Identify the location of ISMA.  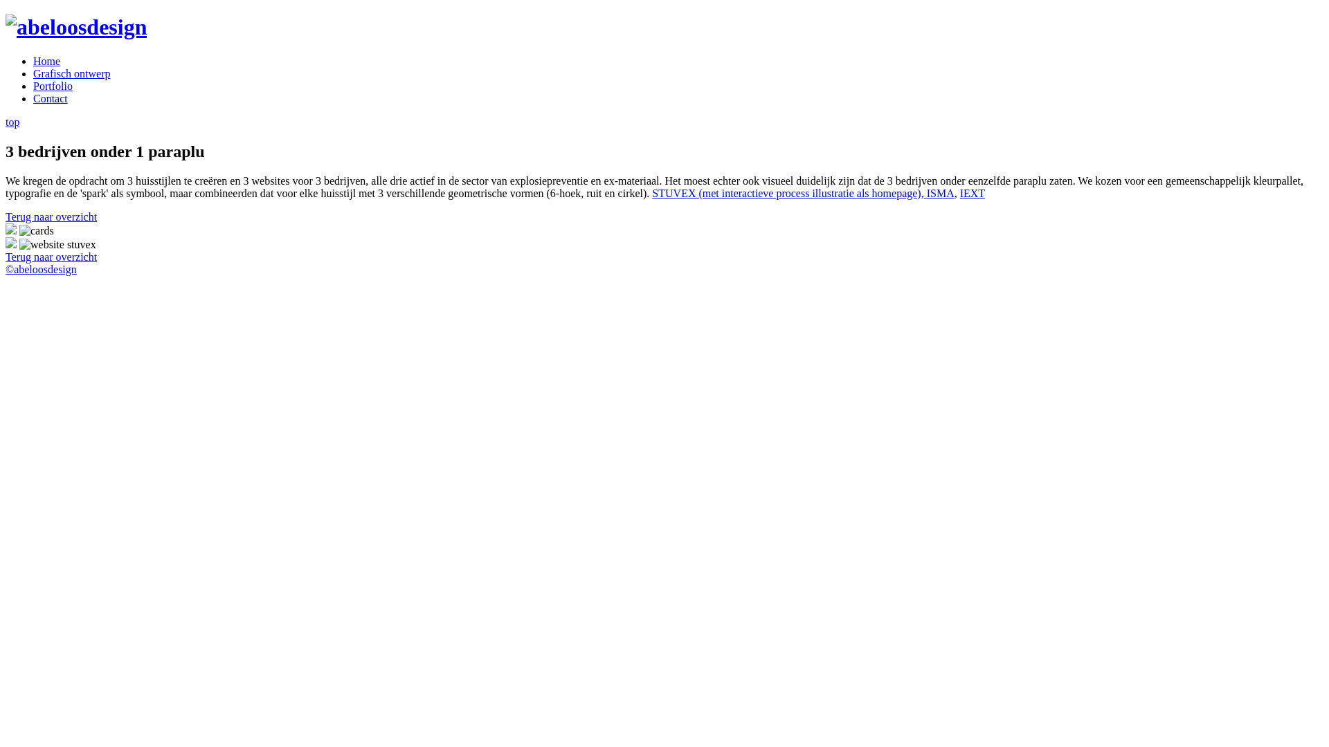
(941, 194).